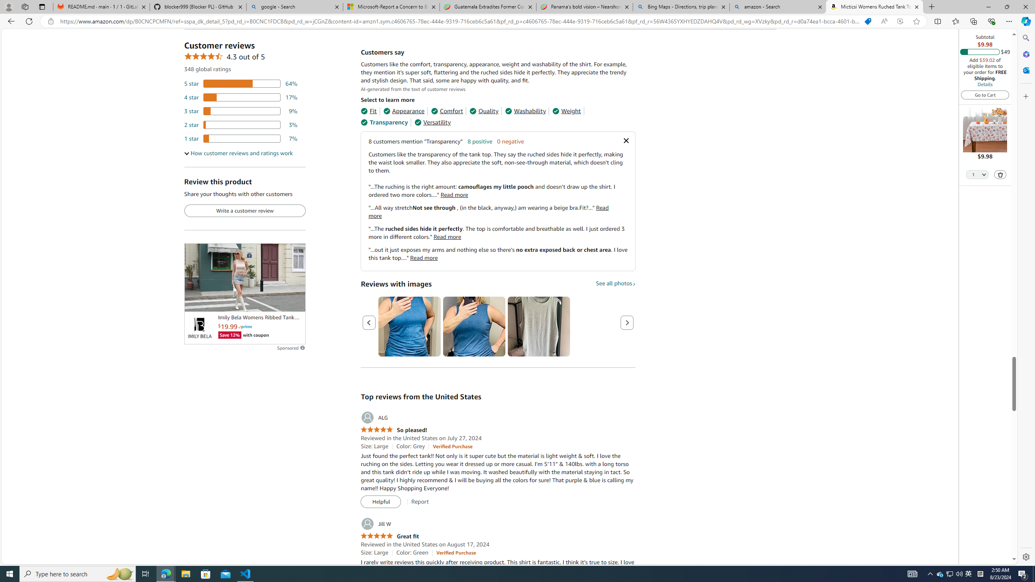  Describe the element at coordinates (381, 502) in the screenshot. I see `Helpful` at that location.